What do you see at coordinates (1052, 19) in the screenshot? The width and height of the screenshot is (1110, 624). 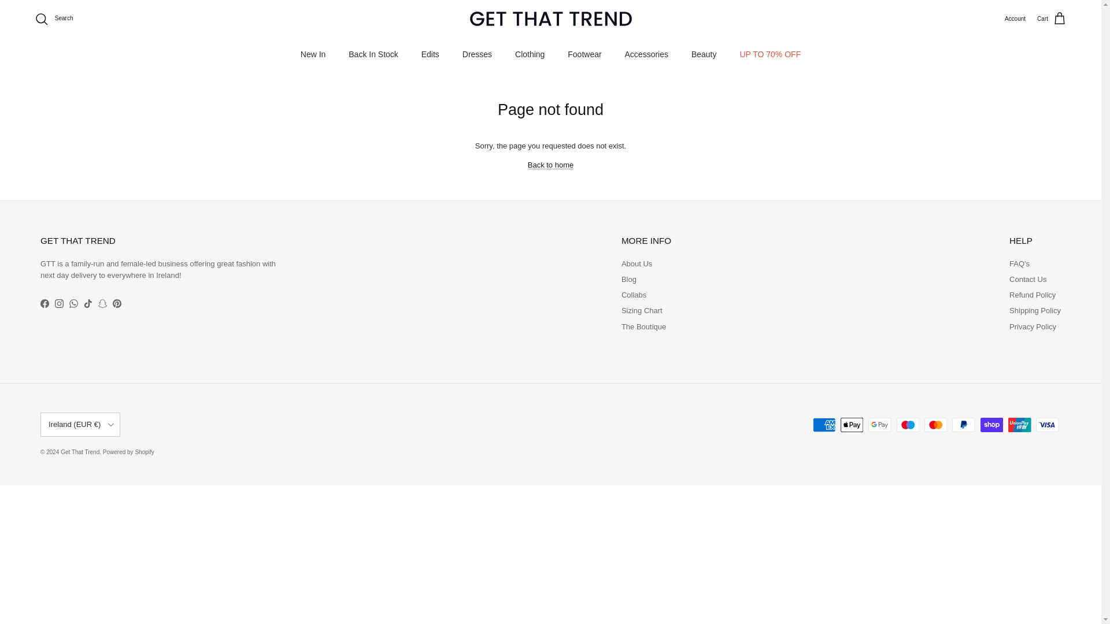 I see `Cart` at bounding box center [1052, 19].